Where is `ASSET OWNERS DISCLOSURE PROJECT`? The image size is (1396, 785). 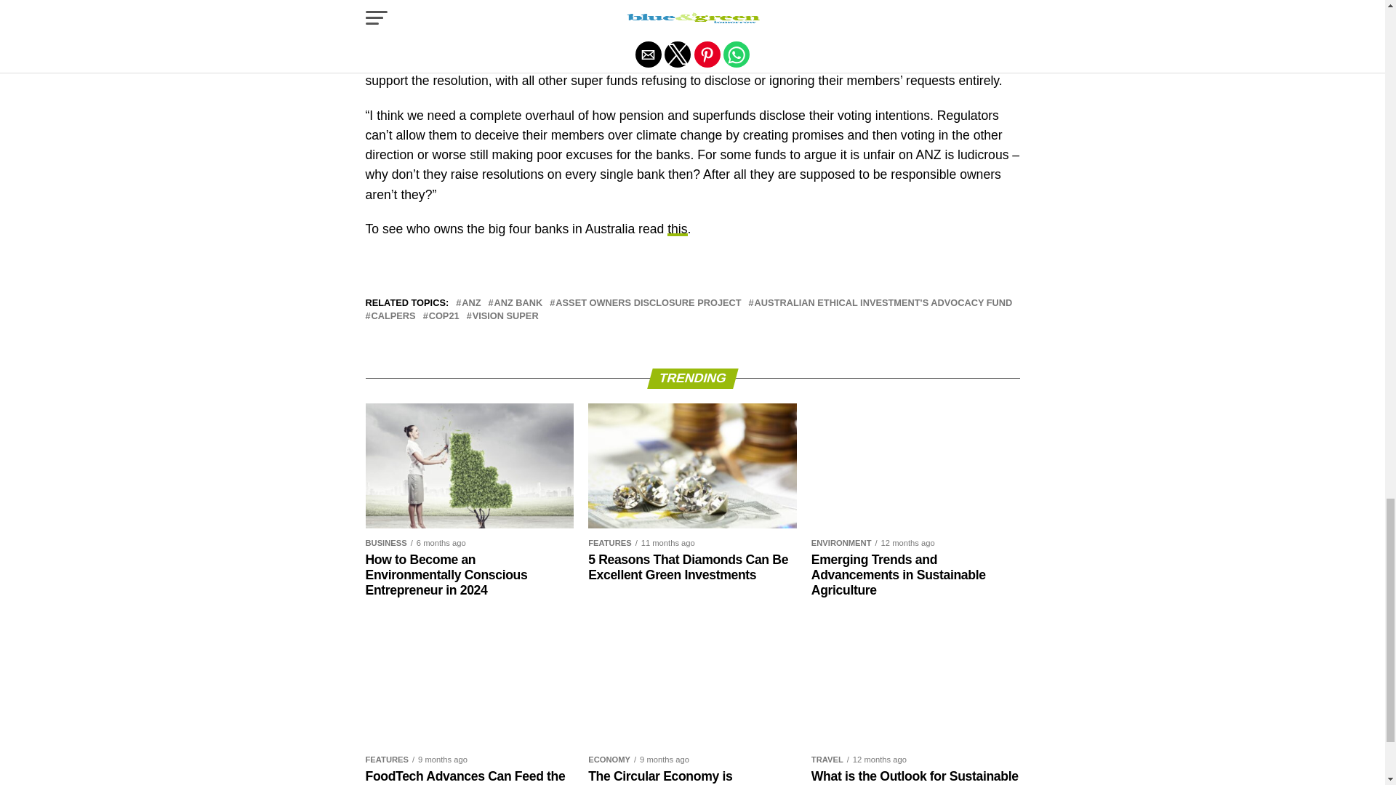
ASSET OWNERS DISCLOSURE PROJECT is located at coordinates (649, 304).